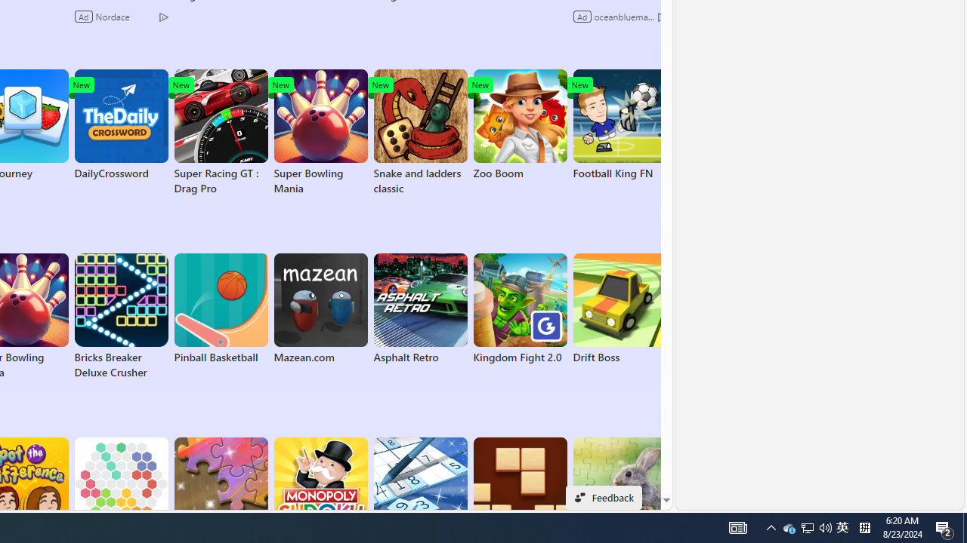 The image size is (967, 543). I want to click on Class: ad-choice  ad-choice-mono , so click(662, 17).